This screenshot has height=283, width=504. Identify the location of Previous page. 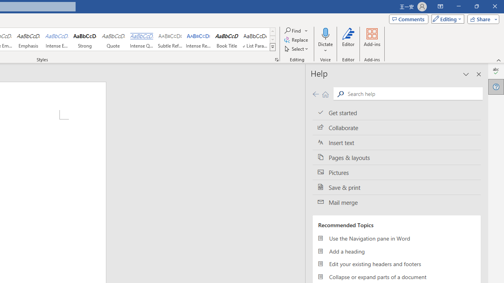
(315, 94).